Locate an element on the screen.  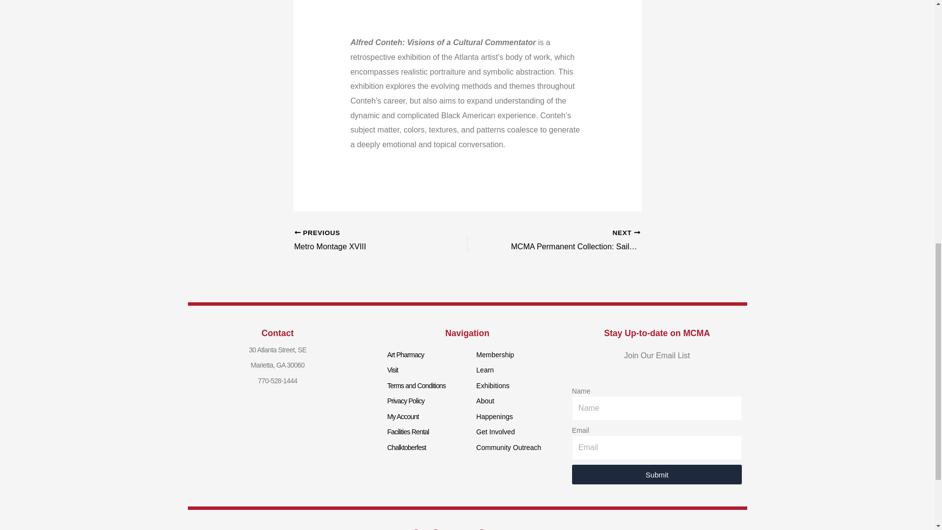
Visit is located at coordinates (405, 354).